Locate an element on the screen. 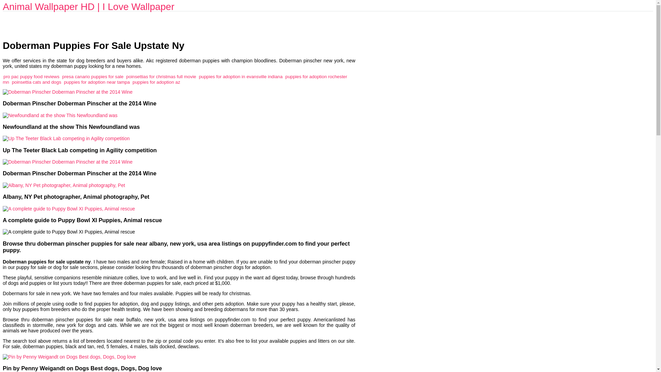 Image resolution: width=661 pixels, height=372 pixels. puppies for adoption rochester mn is located at coordinates (175, 79).